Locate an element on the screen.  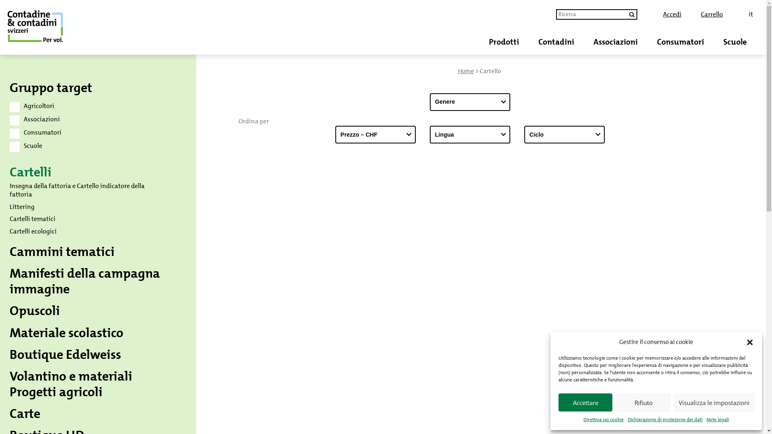
Direttiva sui cookie is located at coordinates (604, 420).